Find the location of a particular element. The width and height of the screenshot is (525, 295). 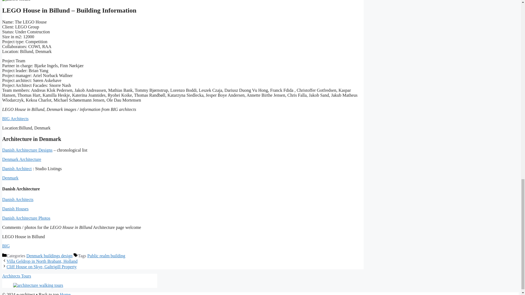

Danish Architects is located at coordinates (17, 199).